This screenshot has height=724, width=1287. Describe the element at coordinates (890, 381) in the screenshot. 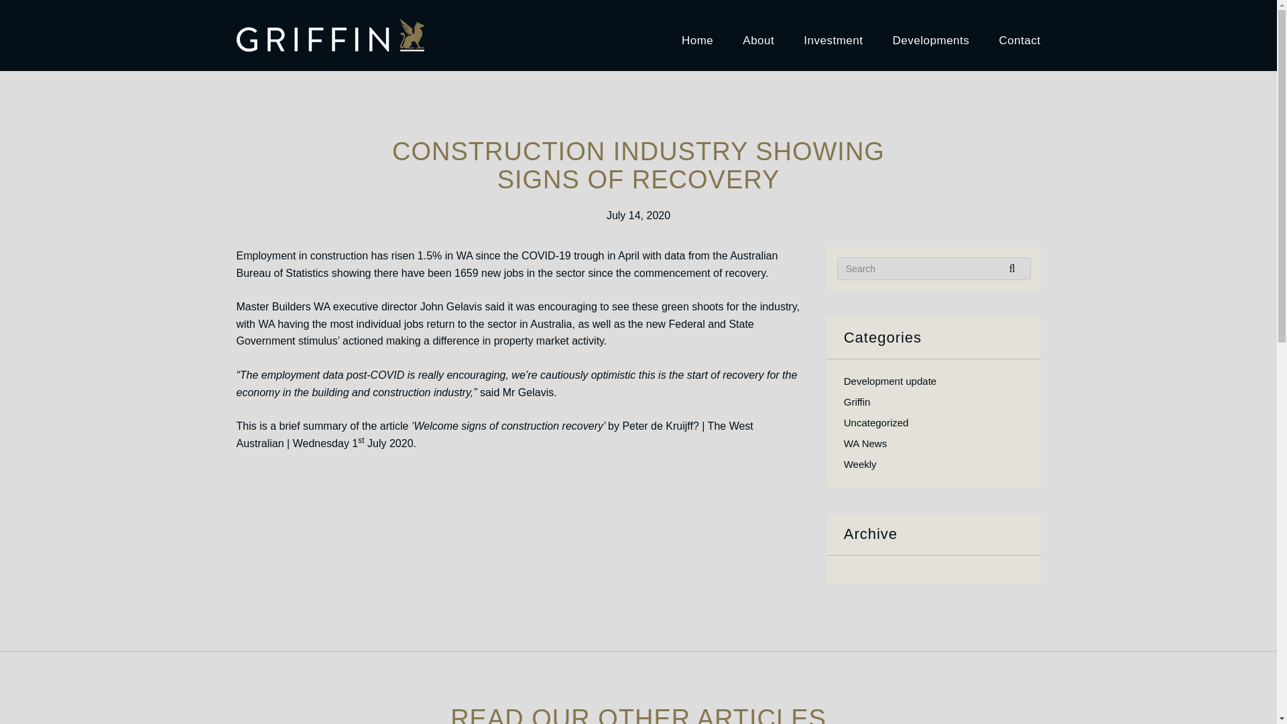

I see `Development update` at that location.